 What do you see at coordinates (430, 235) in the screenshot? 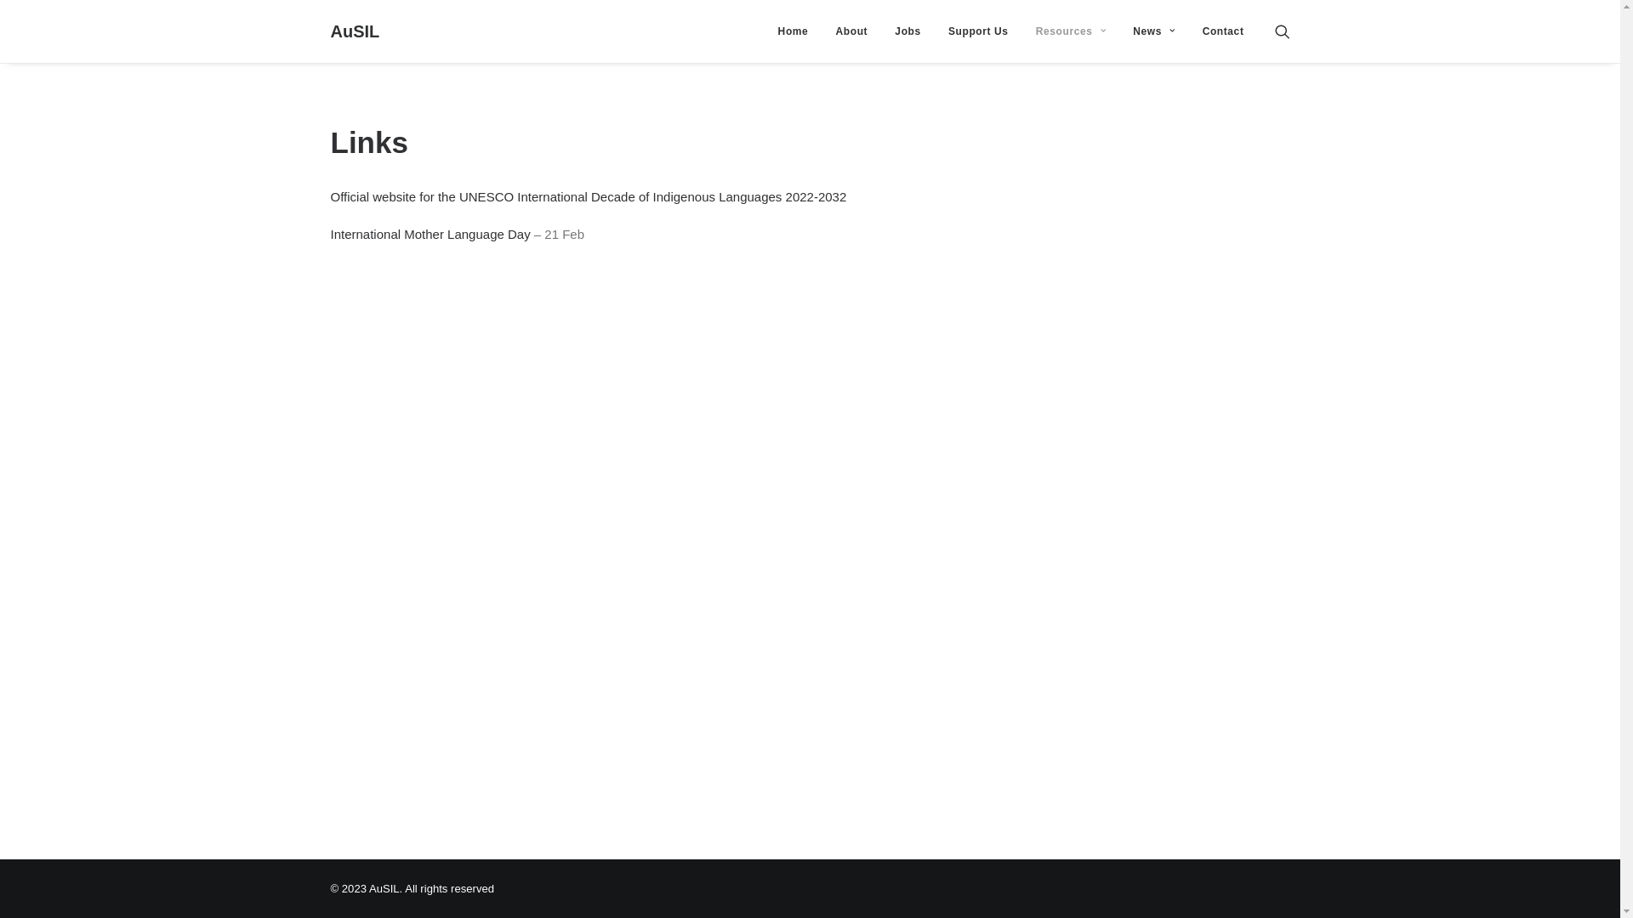
I see `International Mother Language Day` at bounding box center [430, 235].